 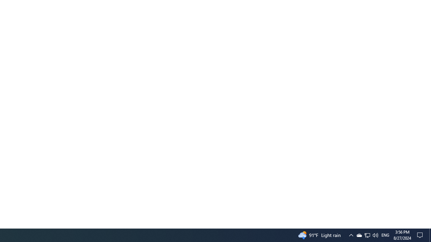 I want to click on Q2790: 100%, so click(x=375, y=235).